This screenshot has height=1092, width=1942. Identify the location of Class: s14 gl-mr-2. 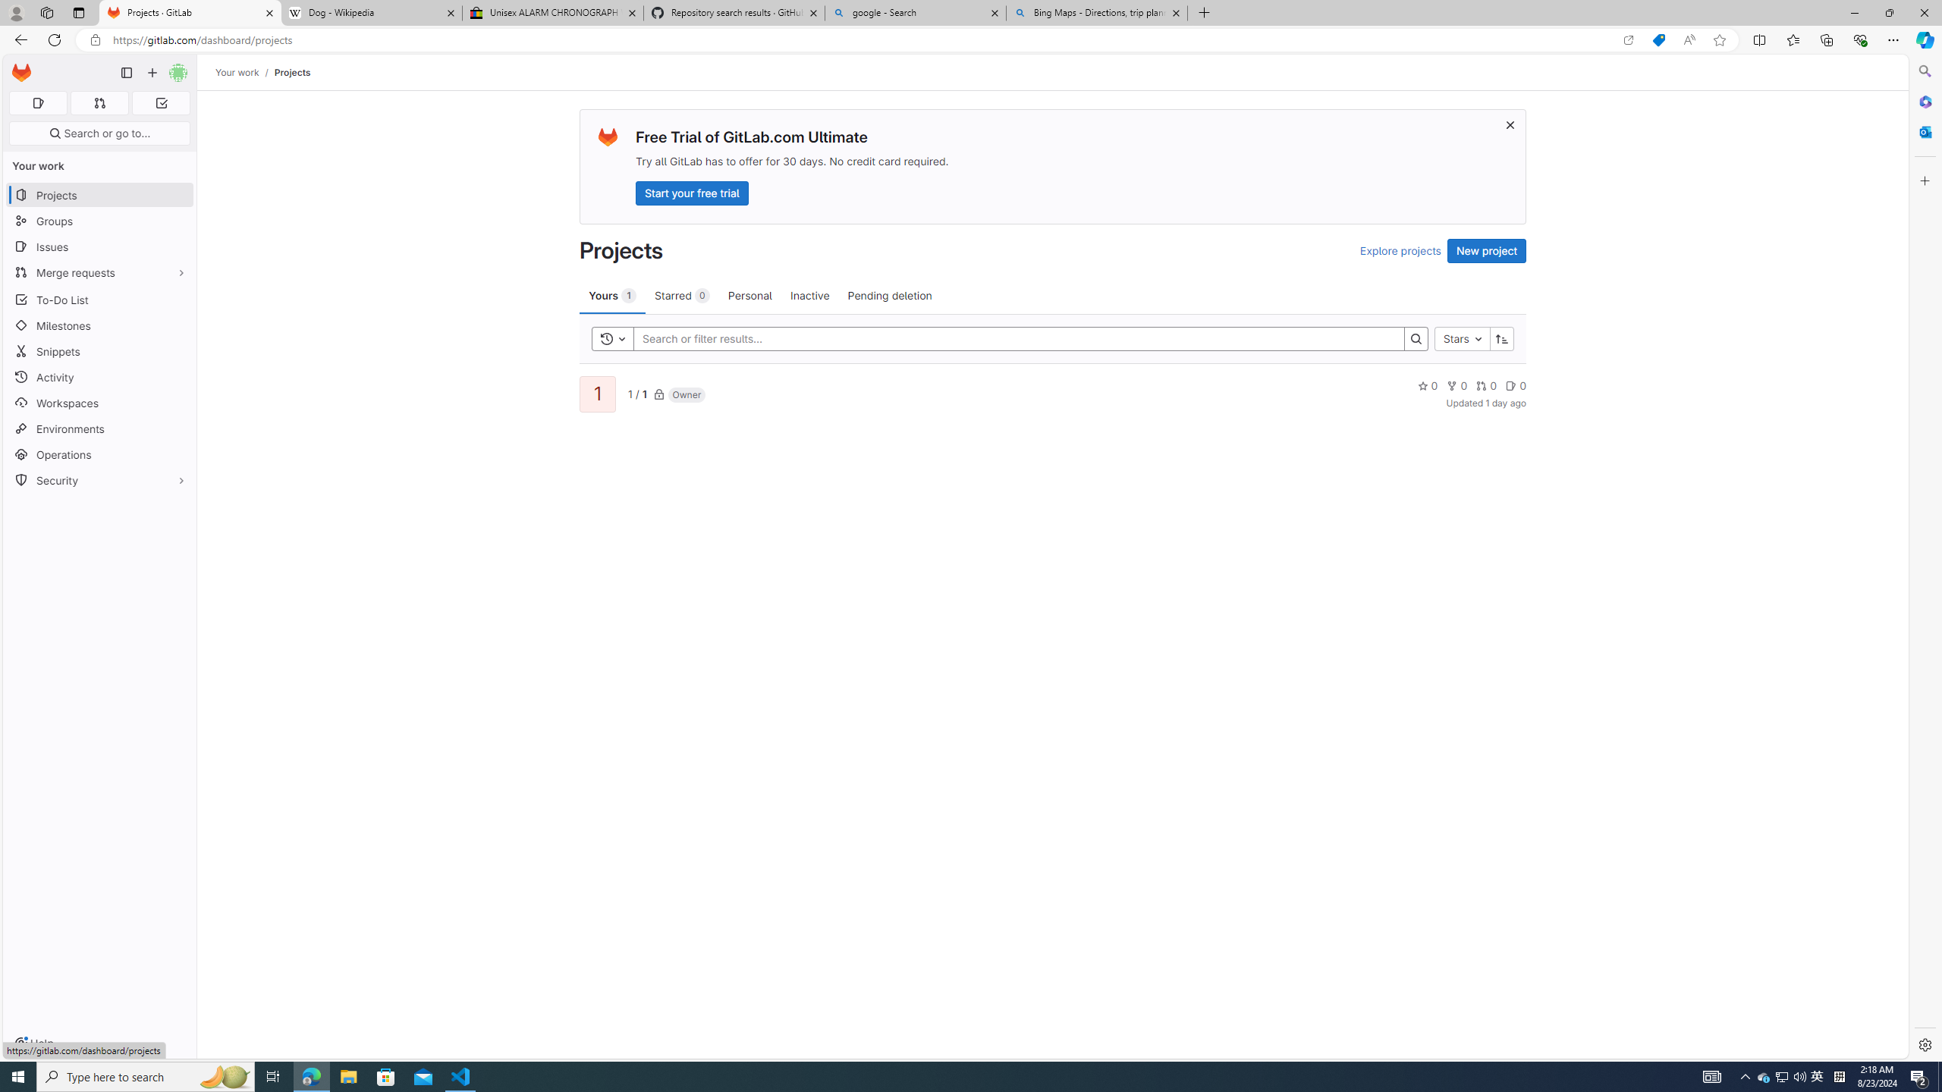
(1511, 385).